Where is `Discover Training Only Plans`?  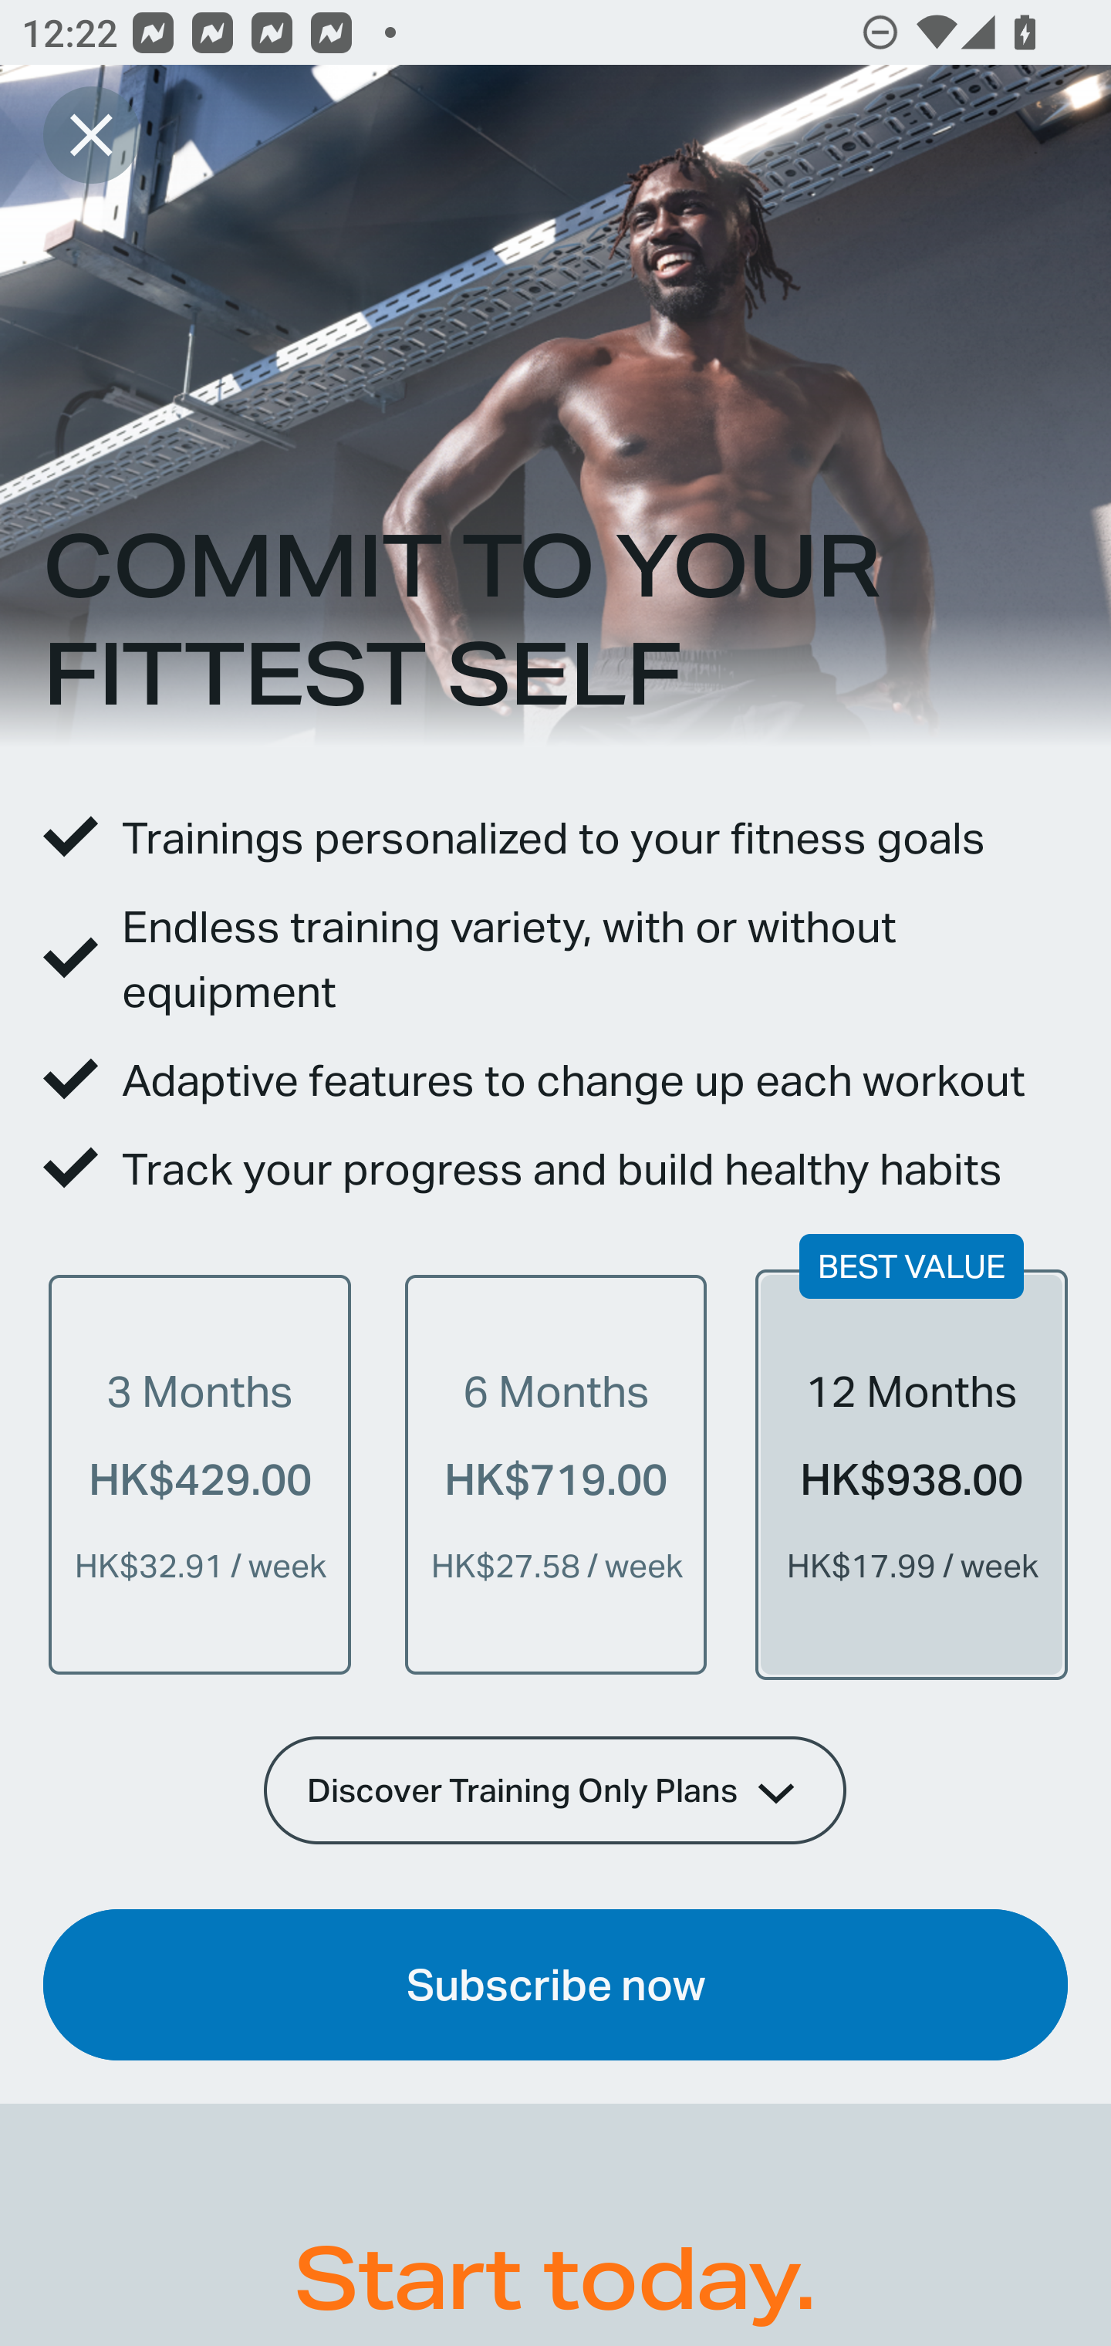 Discover Training Only Plans is located at coordinates (555, 1790).